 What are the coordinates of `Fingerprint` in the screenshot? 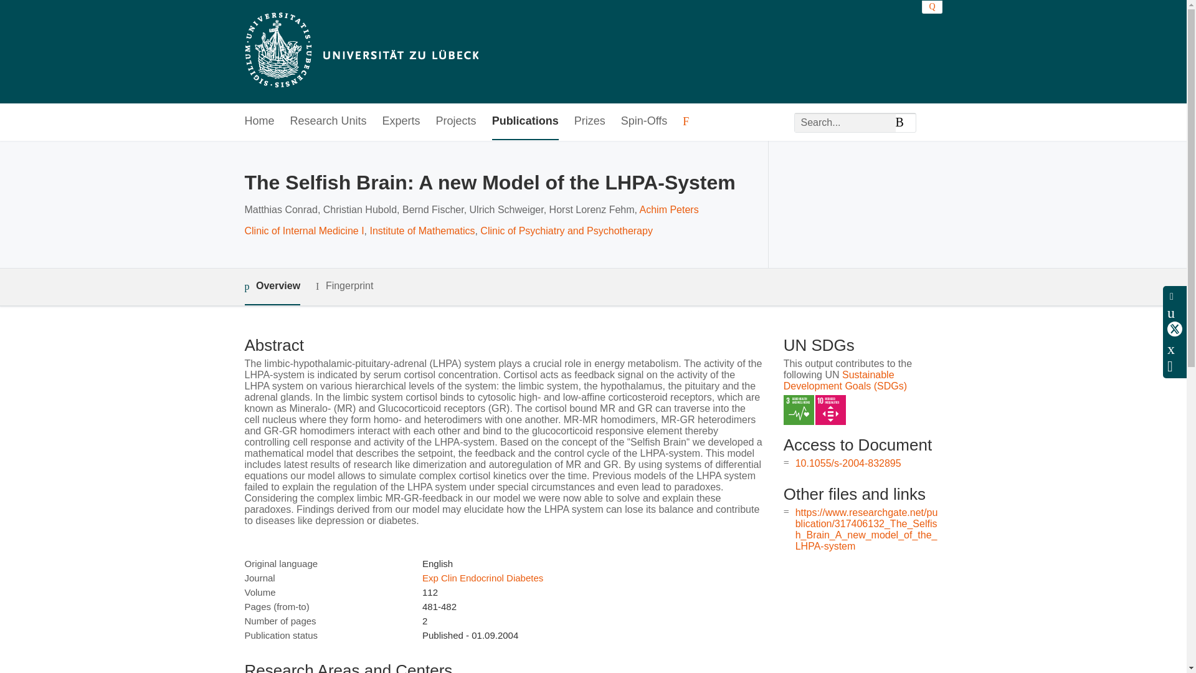 It's located at (344, 286).